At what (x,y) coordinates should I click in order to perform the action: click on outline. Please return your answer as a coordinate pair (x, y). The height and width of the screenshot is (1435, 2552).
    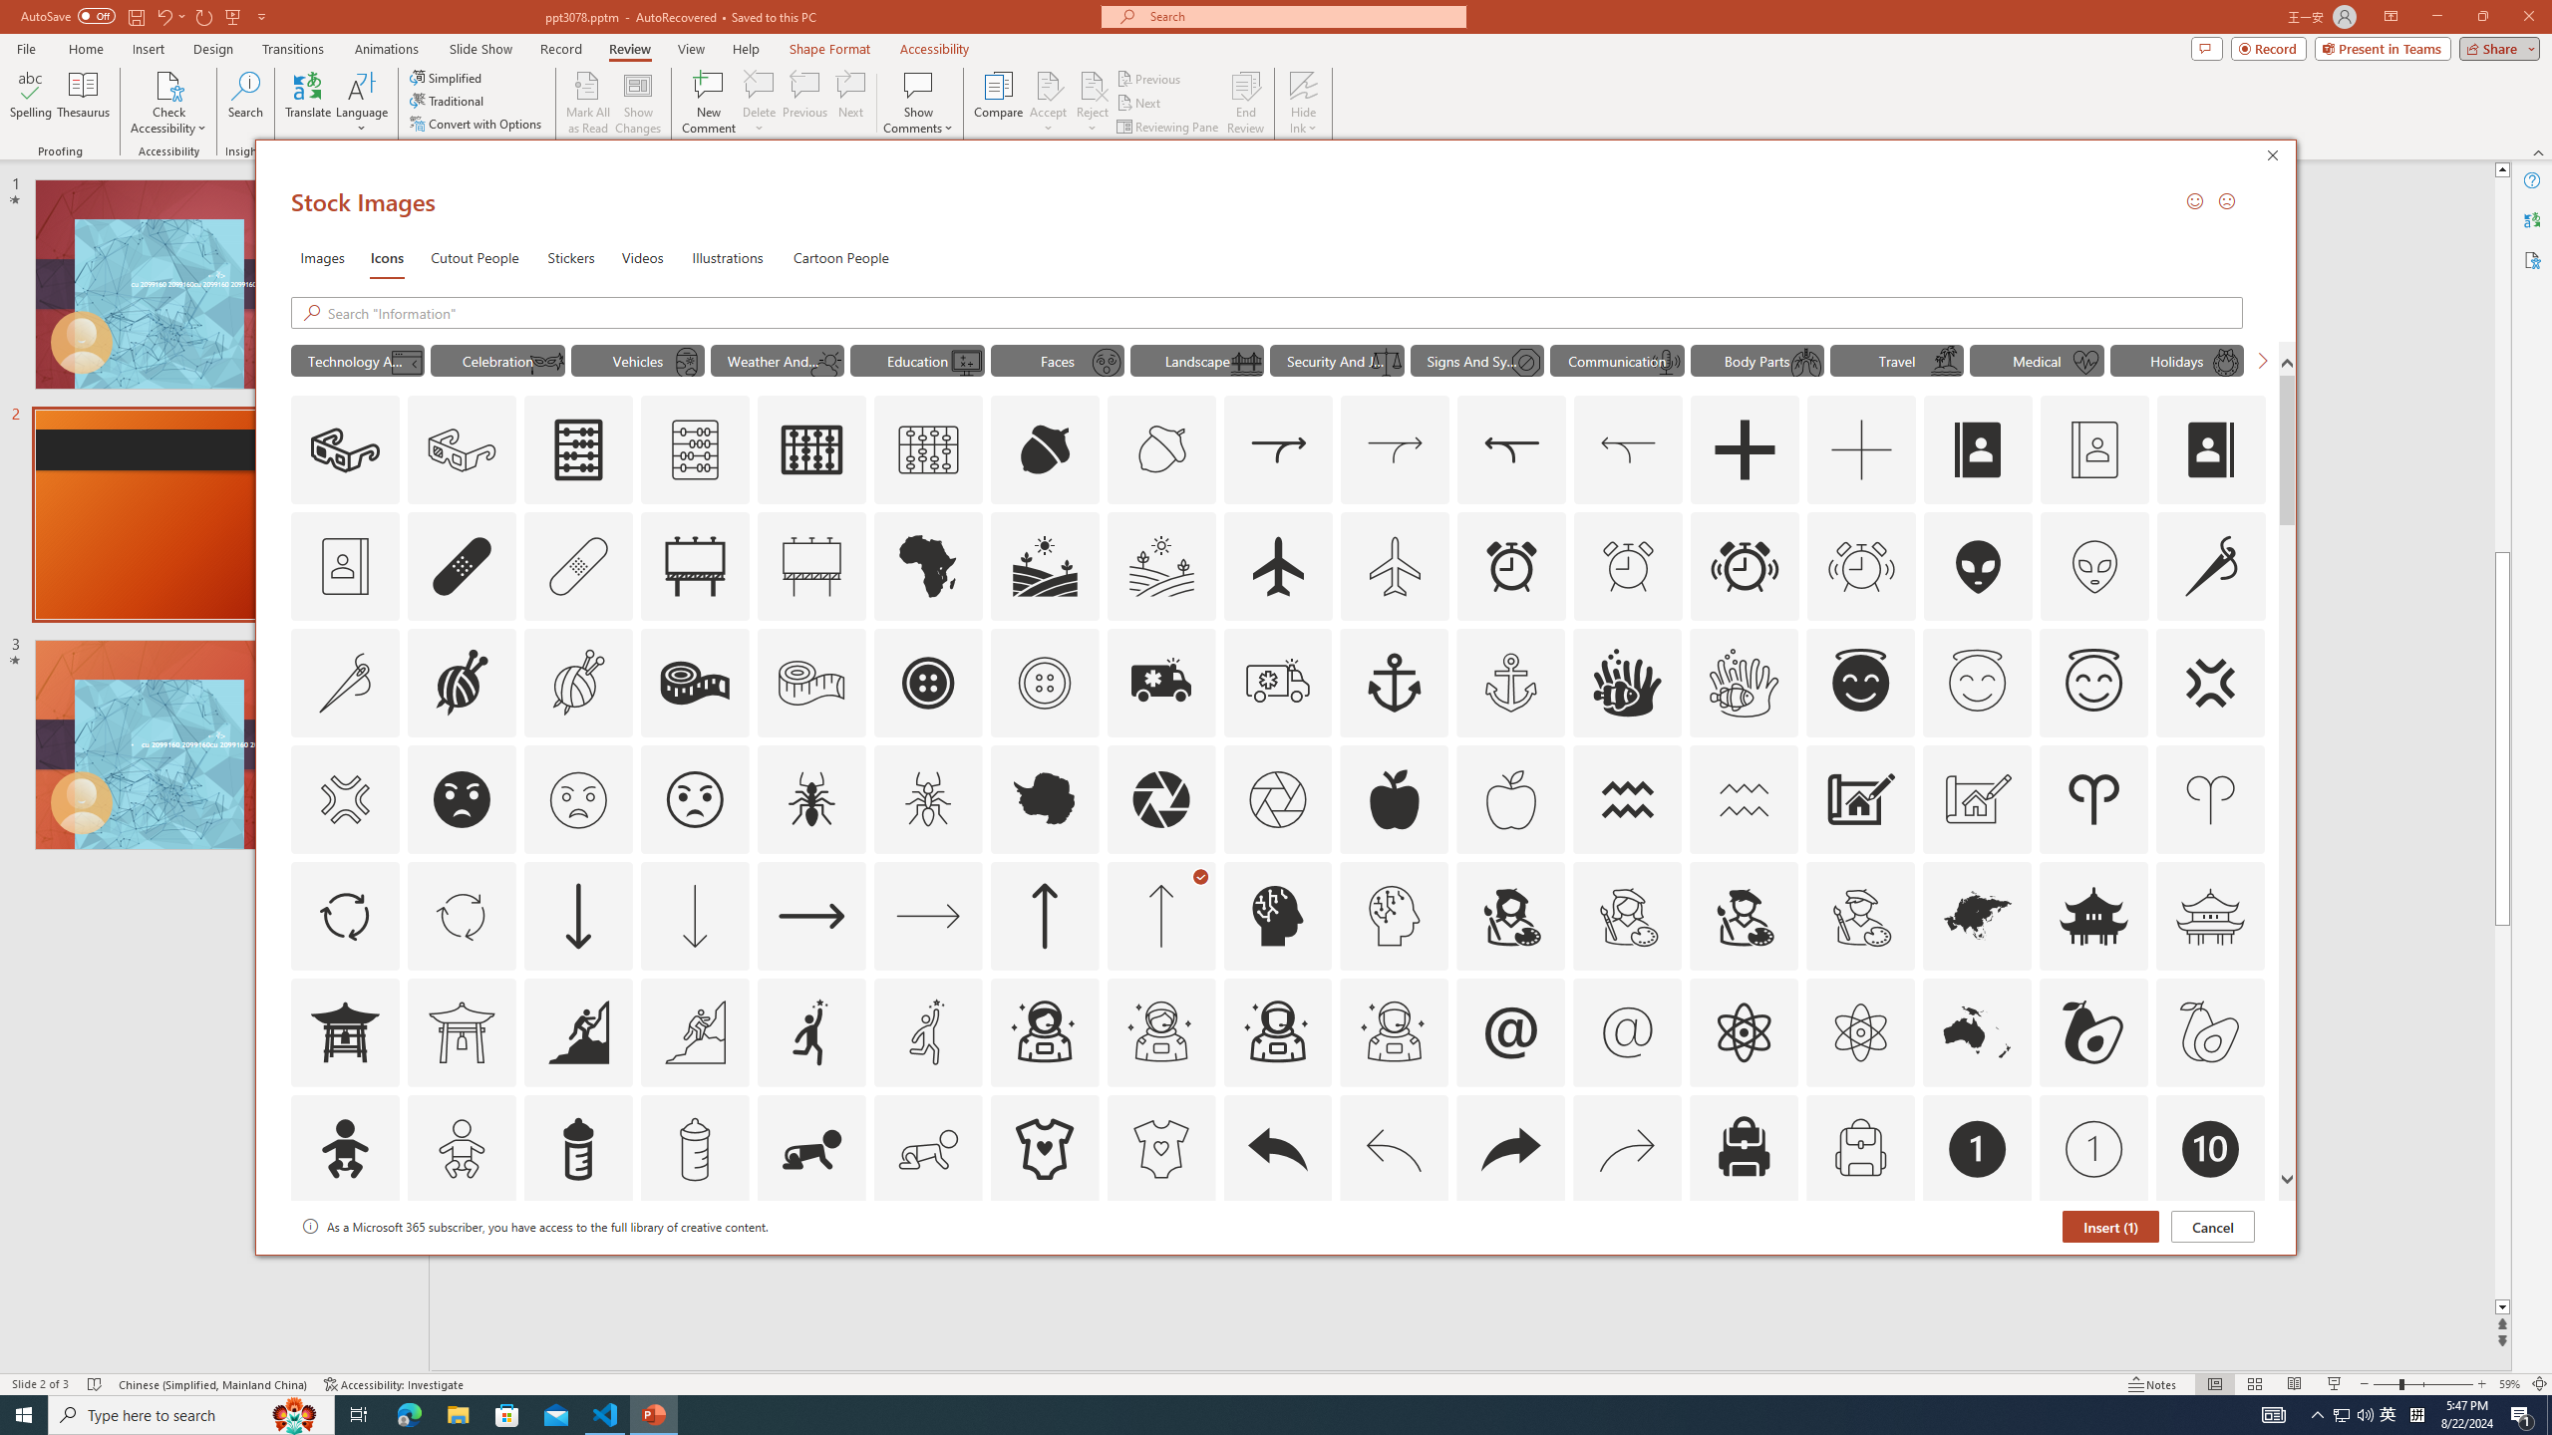
    Looking at the image, I should click on (2094, 683).